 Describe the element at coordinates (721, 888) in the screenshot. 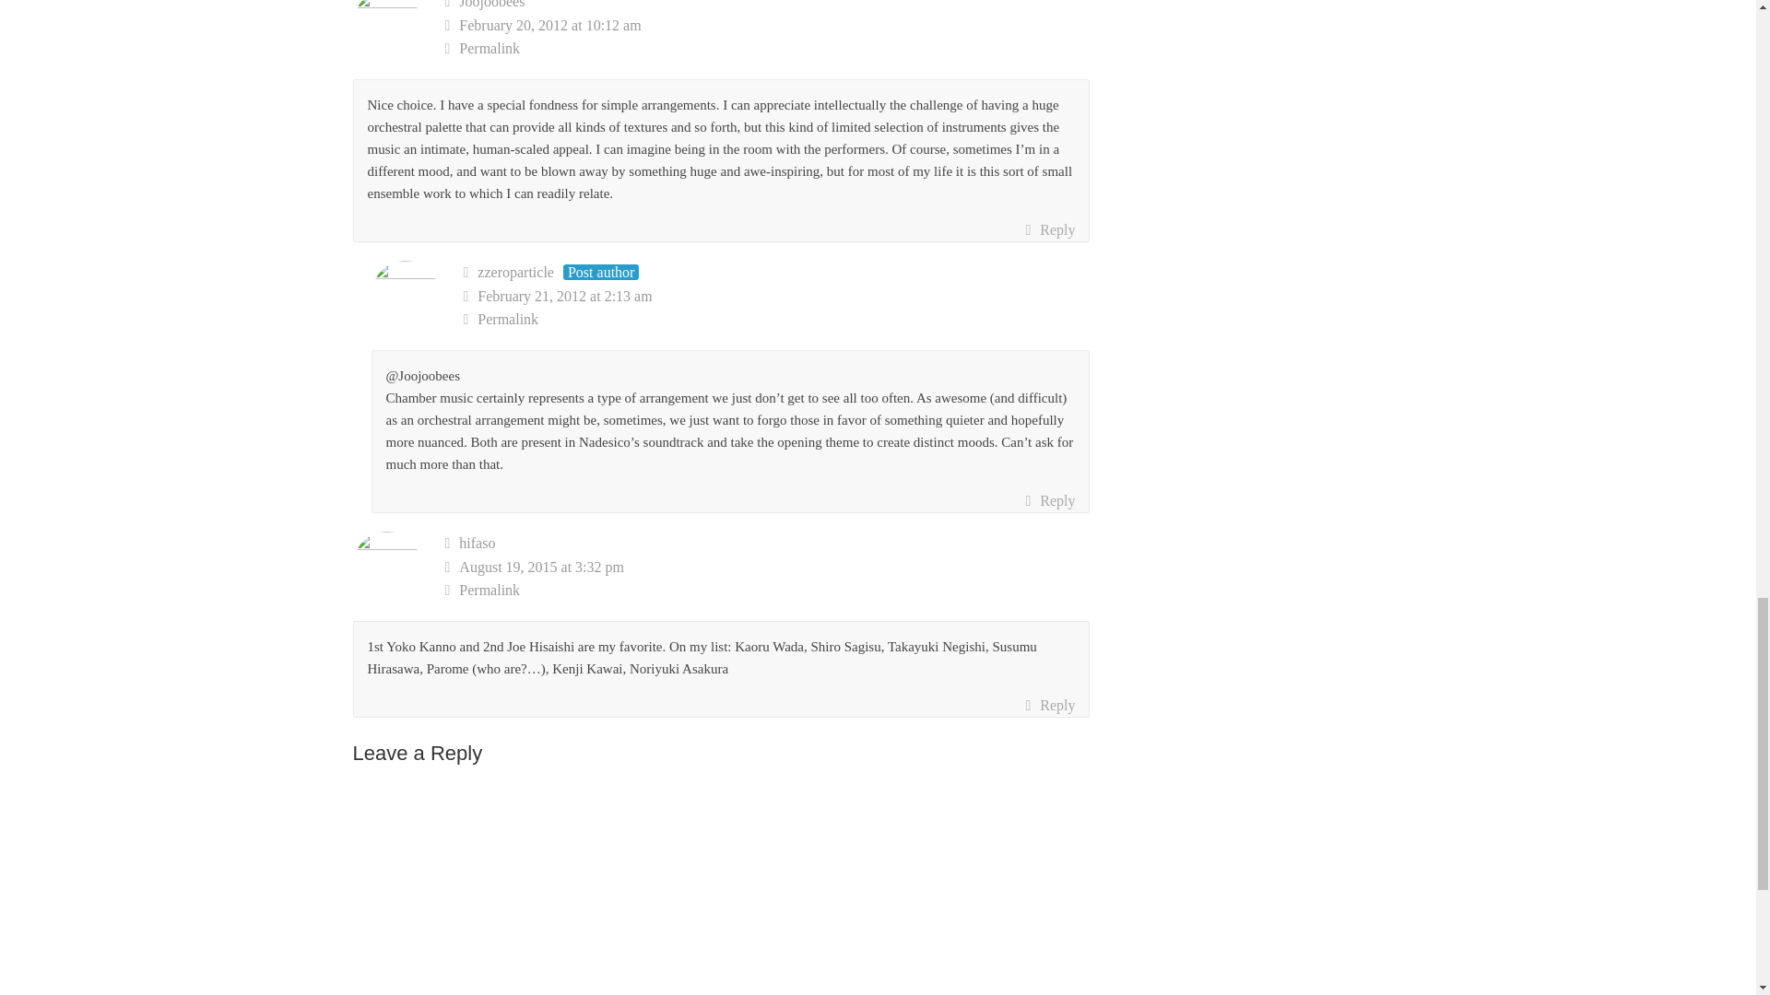

I see `Comment Form` at that location.